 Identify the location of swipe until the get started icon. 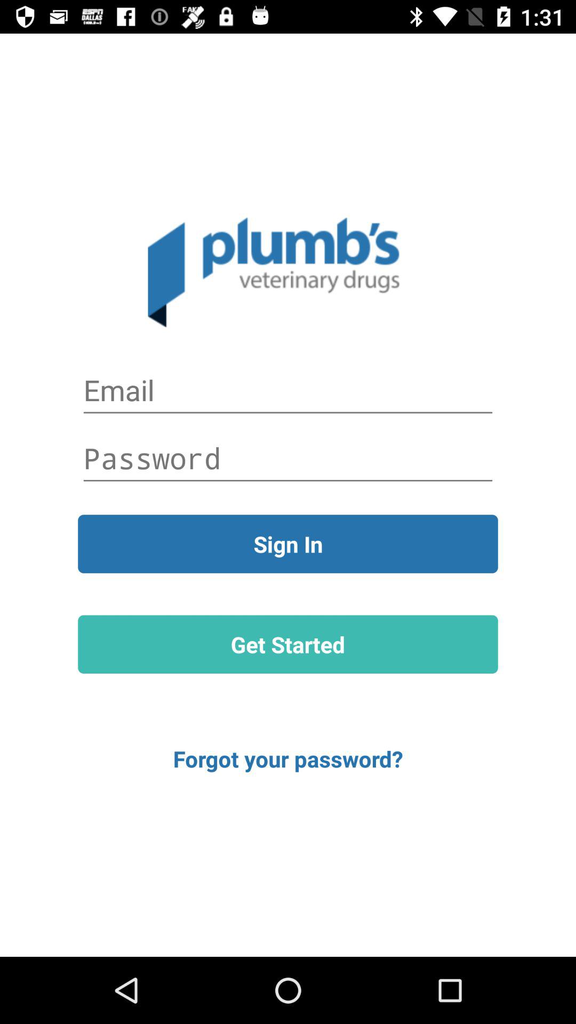
(288, 644).